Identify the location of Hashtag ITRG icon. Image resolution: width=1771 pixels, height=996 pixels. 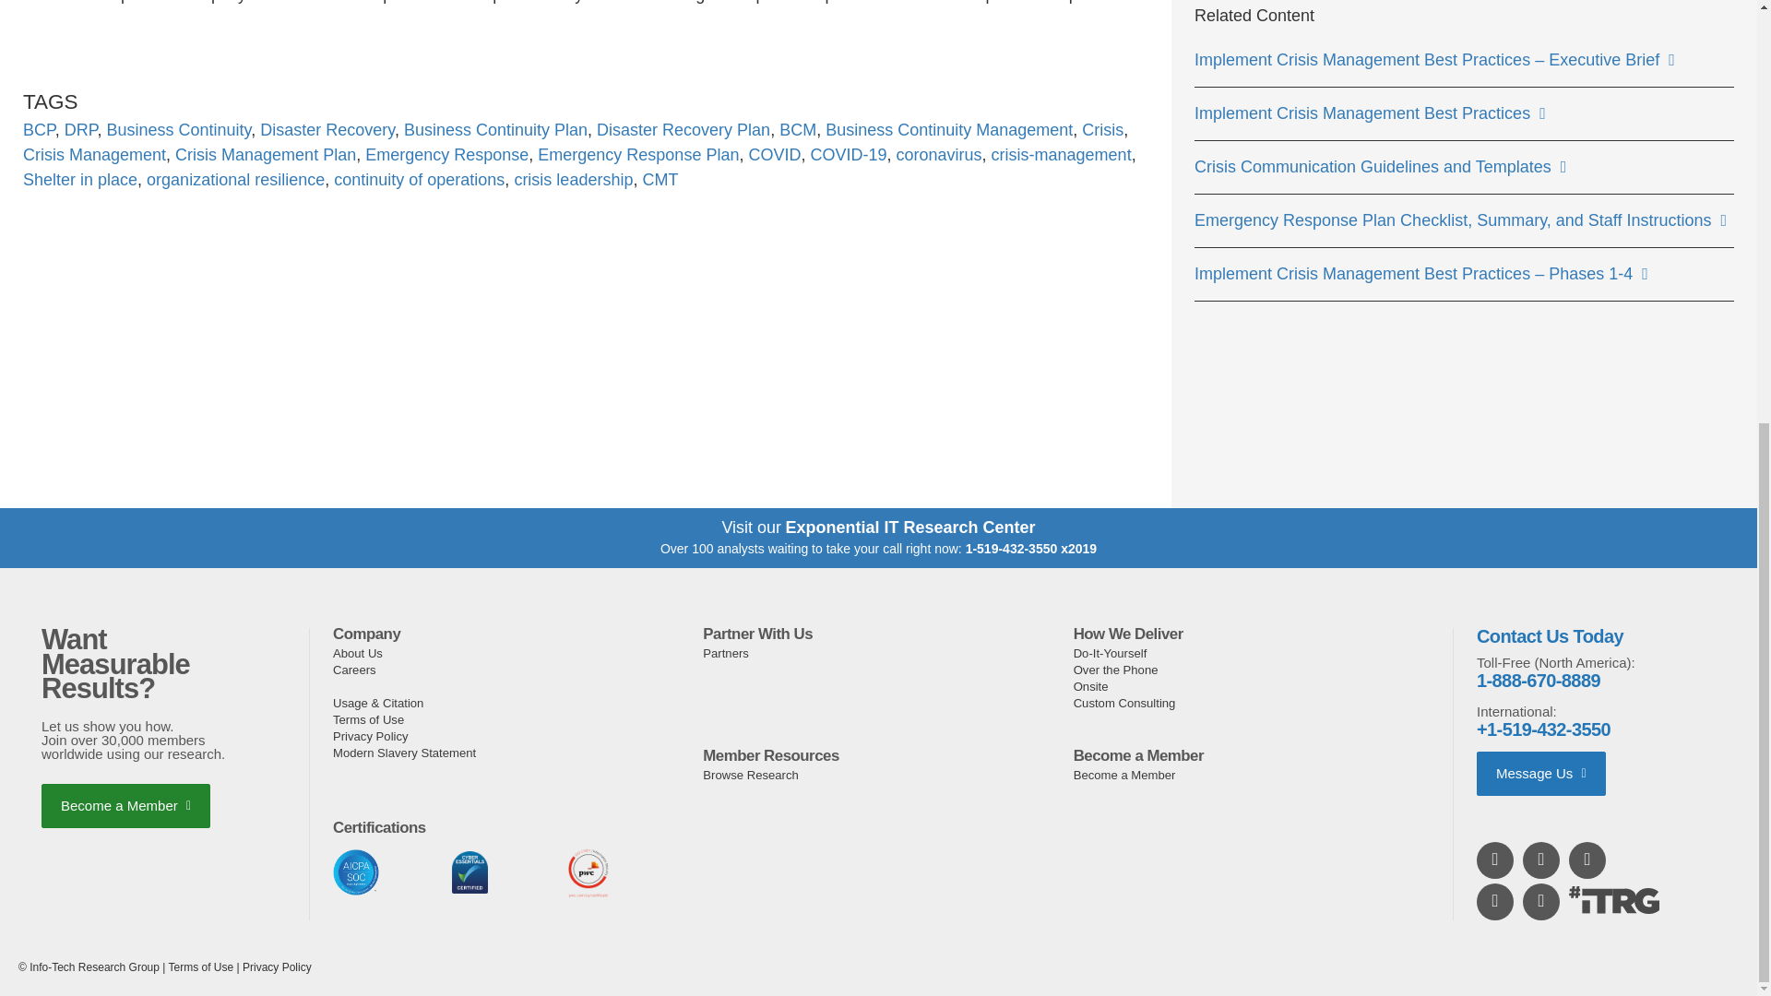
(1614, 900).